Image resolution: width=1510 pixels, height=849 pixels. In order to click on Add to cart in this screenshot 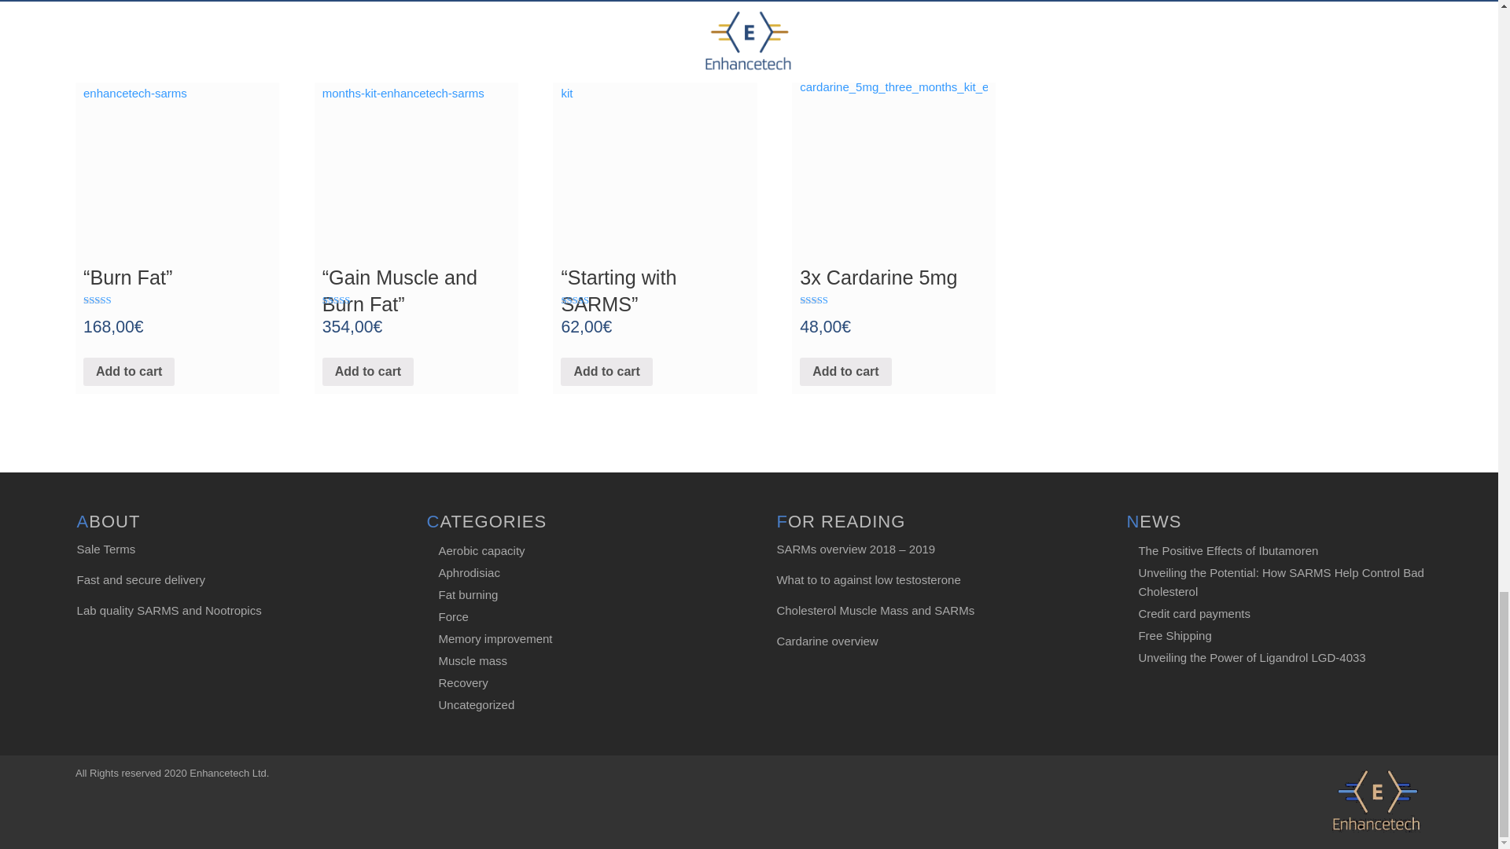, I will do `click(129, 371)`.